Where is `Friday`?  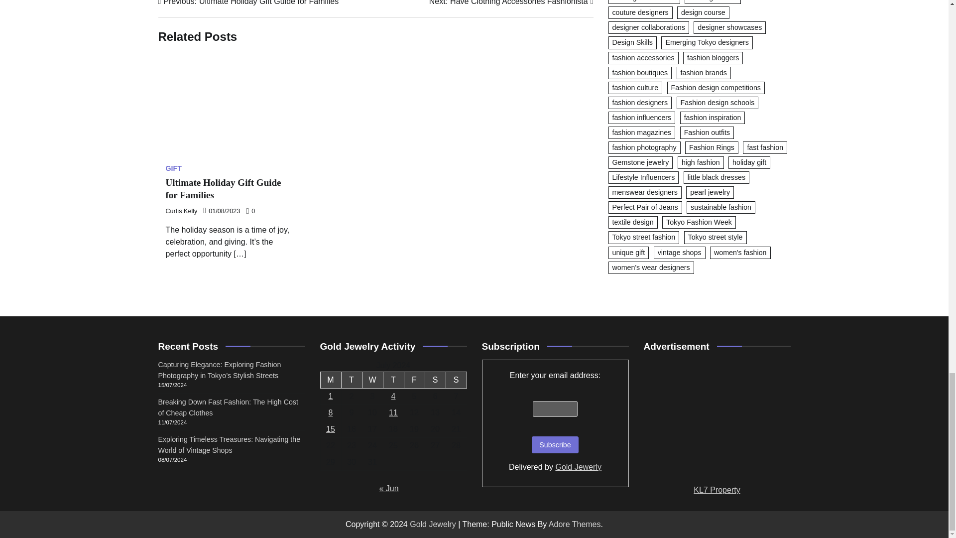
Friday is located at coordinates (414, 380).